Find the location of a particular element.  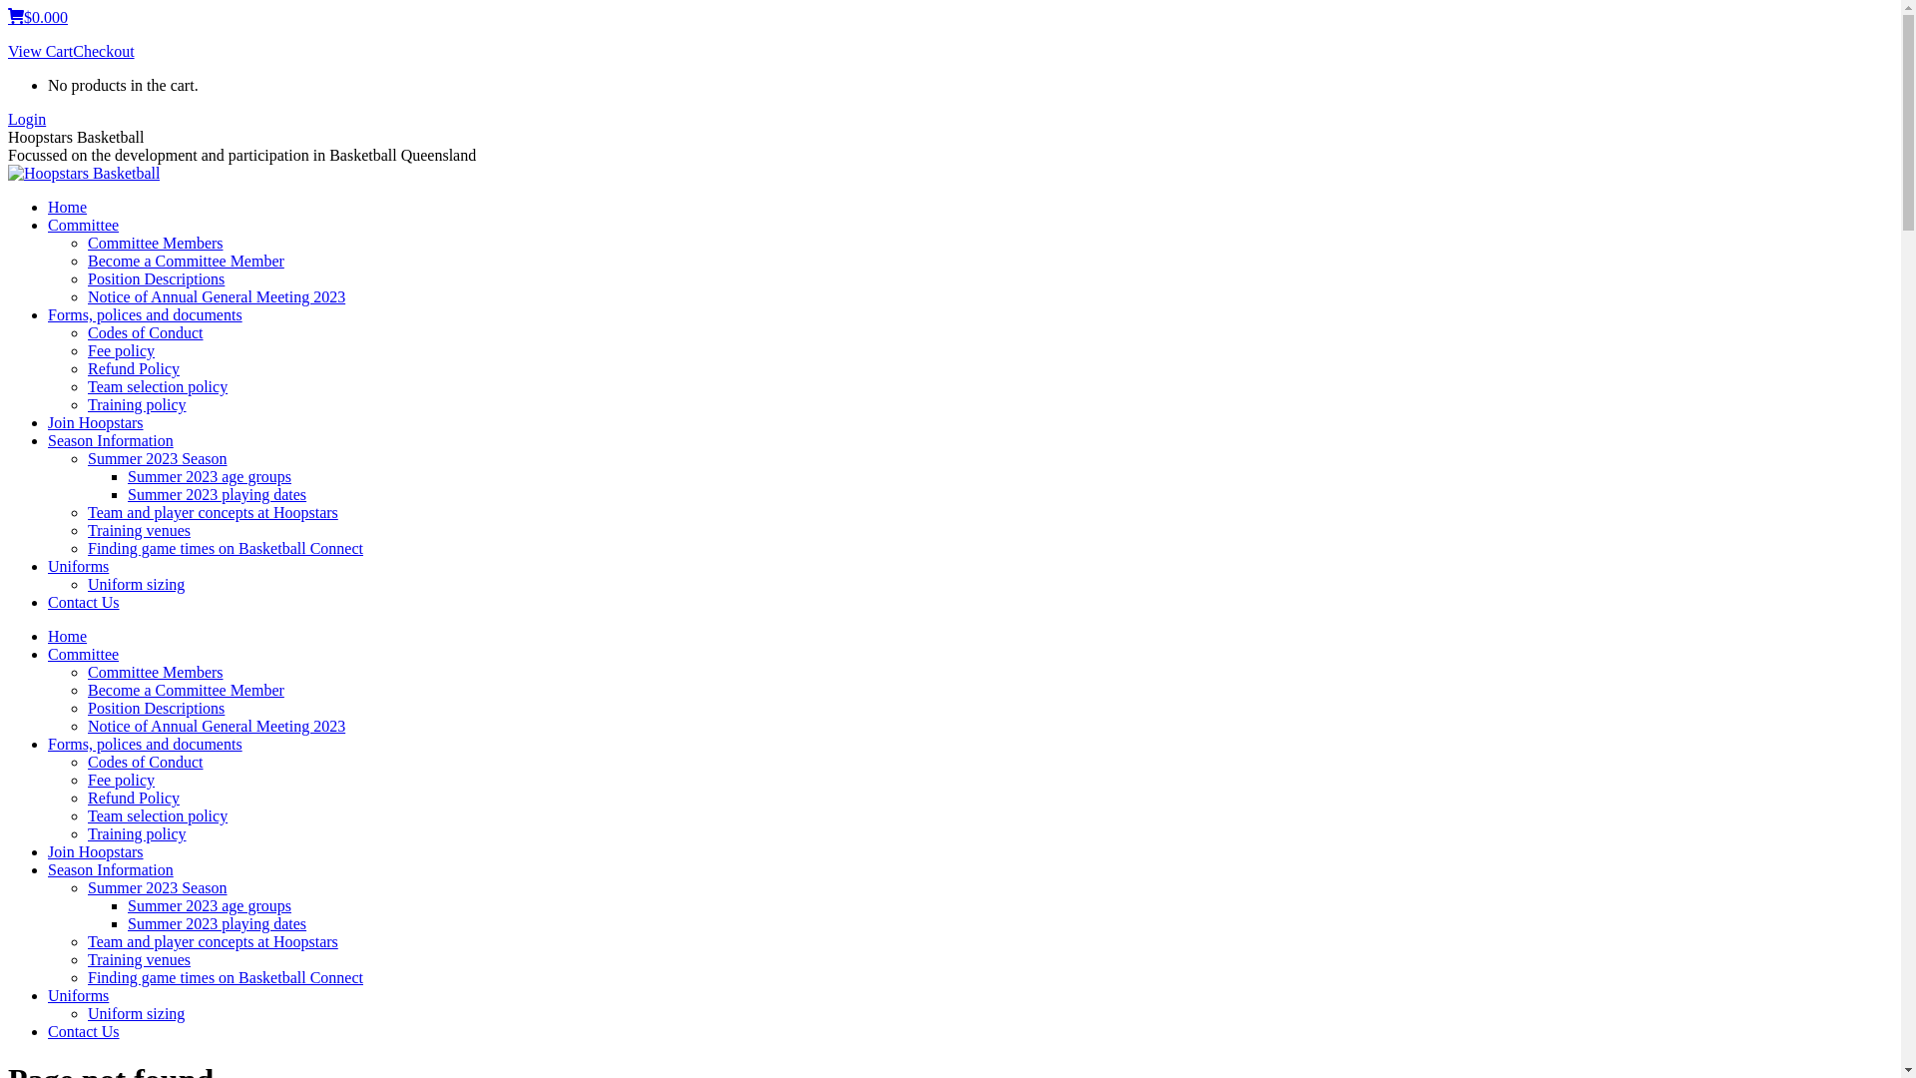

Refund Policy is located at coordinates (134, 369).